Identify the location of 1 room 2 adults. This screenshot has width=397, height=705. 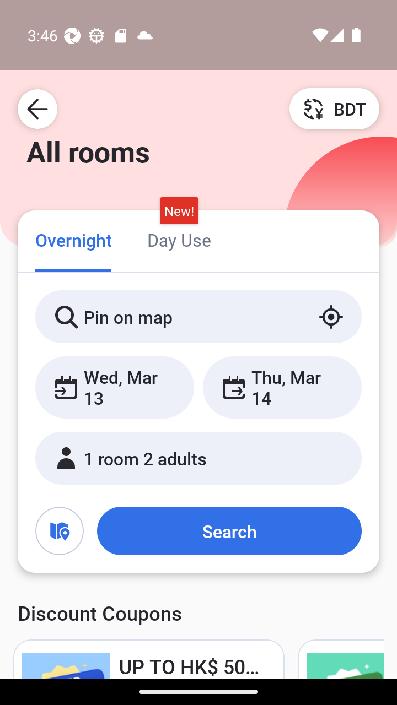
(198, 458).